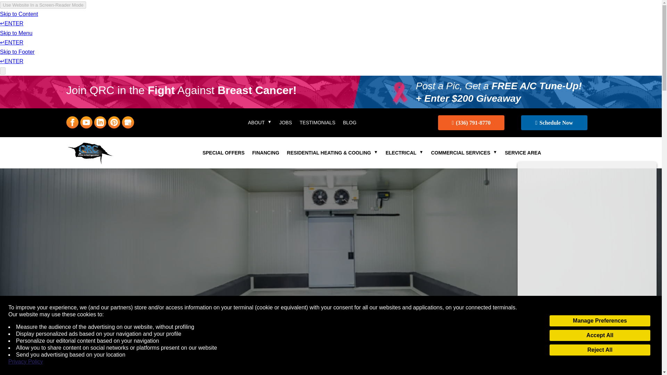  What do you see at coordinates (286, 124) in the screenshot?
I see `JOBS` at bounding box center [286, 124].